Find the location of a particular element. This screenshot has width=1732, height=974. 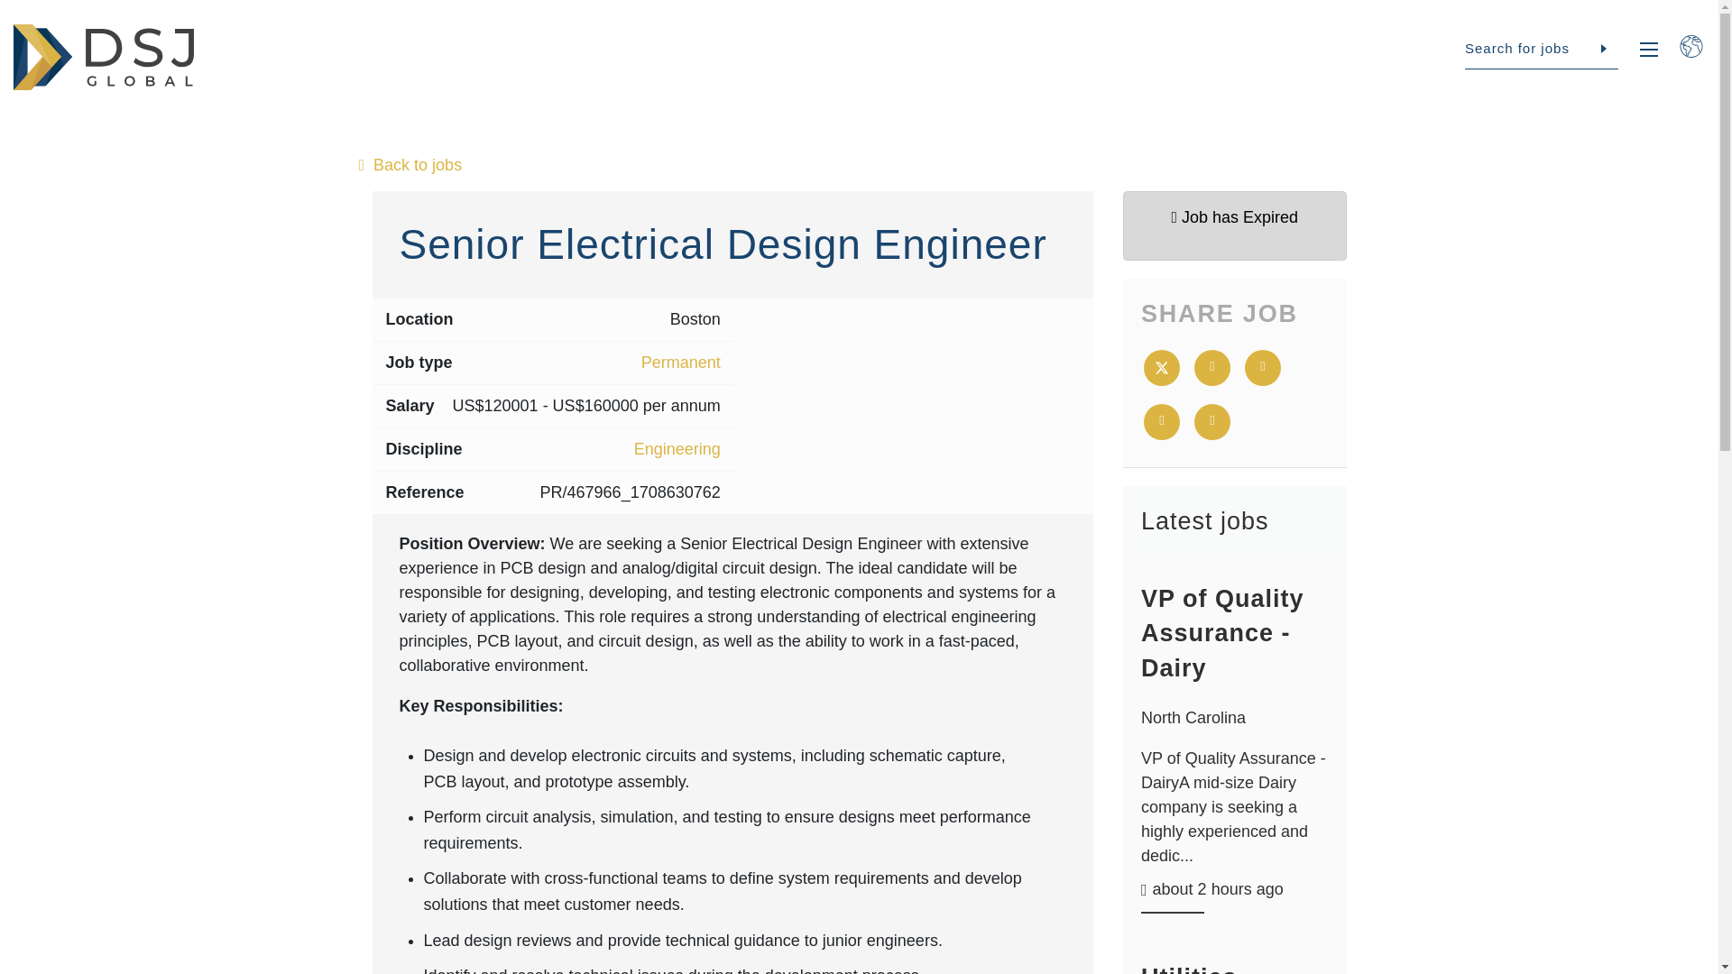

Back to jobs is located at coordinates (859, 164).